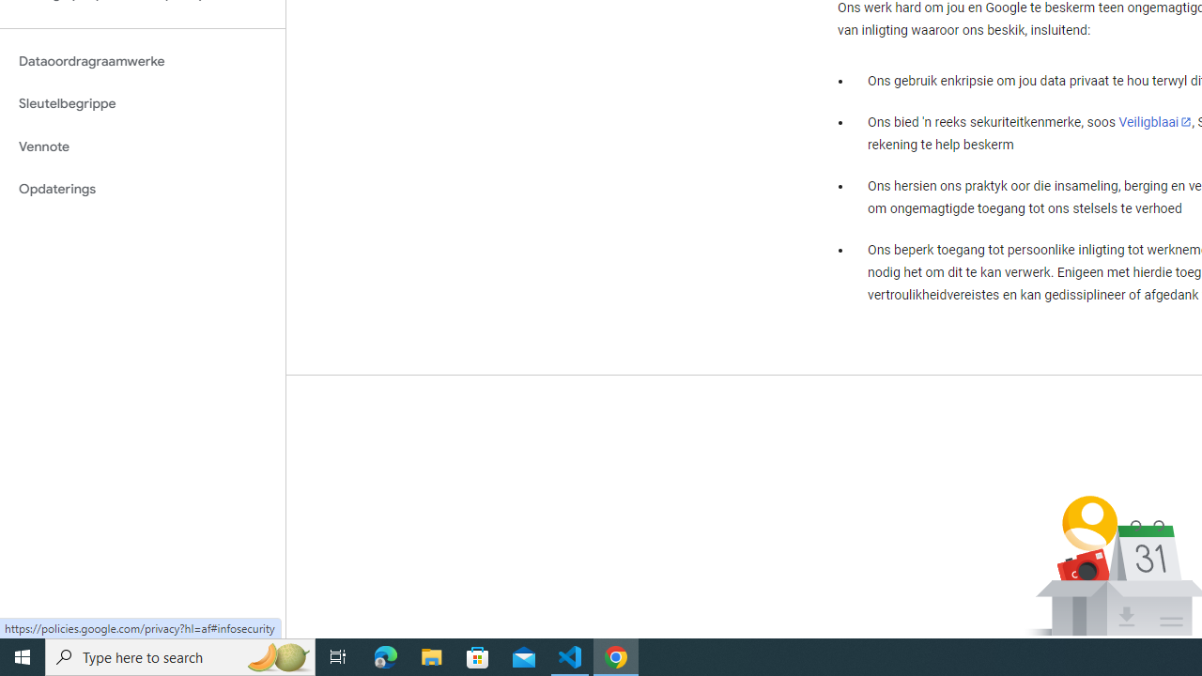 This screenshot has height=676, width=1202. I want to click on Dataoordragraamwerke, so click(143, 61).